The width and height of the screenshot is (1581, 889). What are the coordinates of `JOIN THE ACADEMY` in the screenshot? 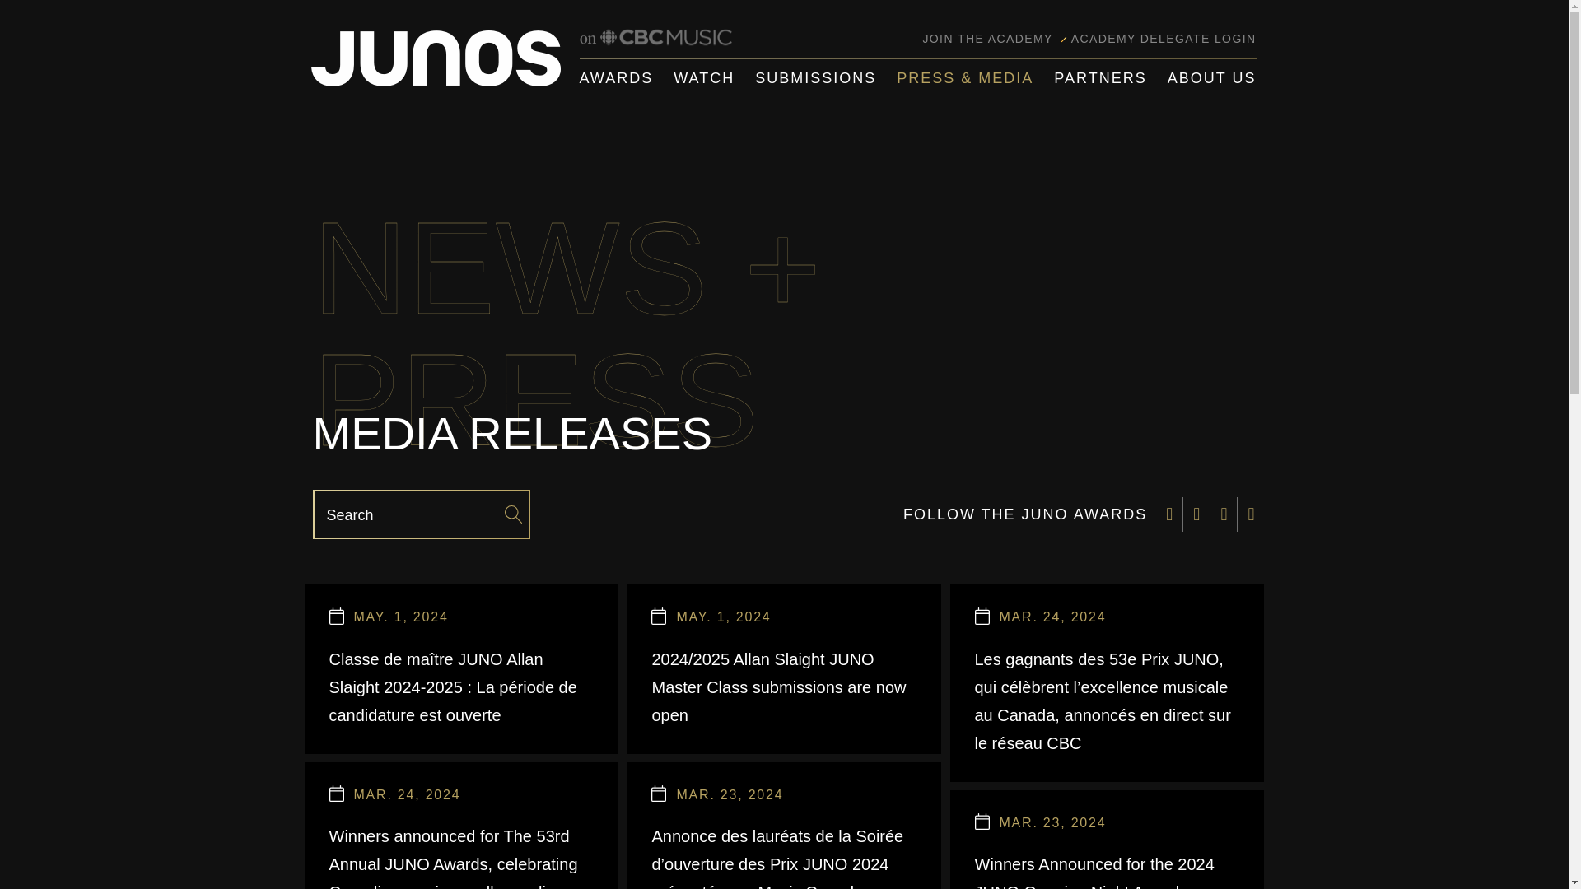 It's located at (986, 38).